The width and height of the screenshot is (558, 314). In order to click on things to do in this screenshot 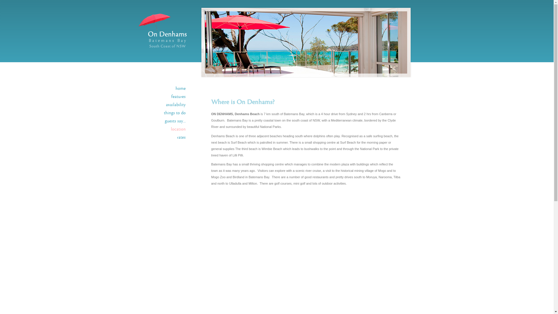, I will do `click(175, 113)`.